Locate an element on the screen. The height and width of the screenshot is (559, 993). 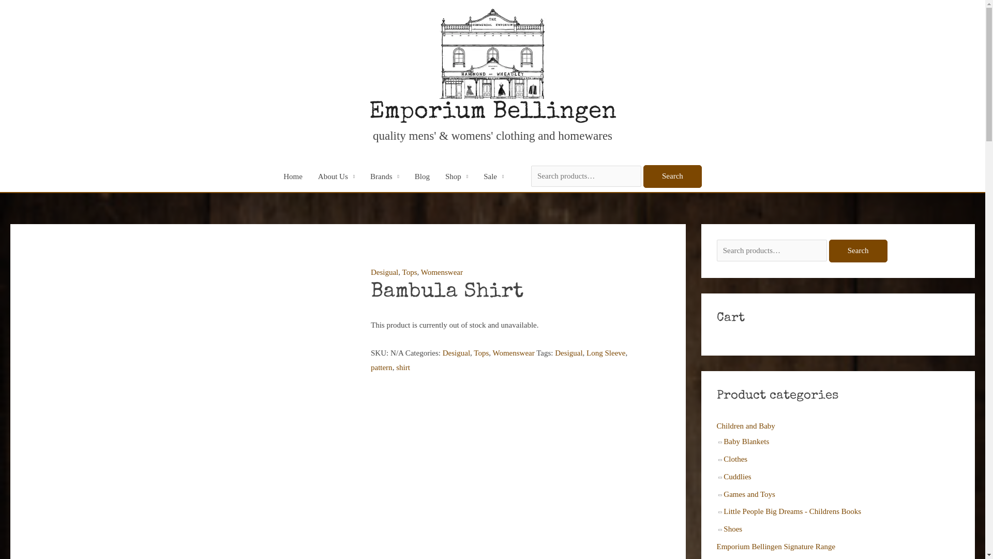
shirt is located at coordinates (403, 367).